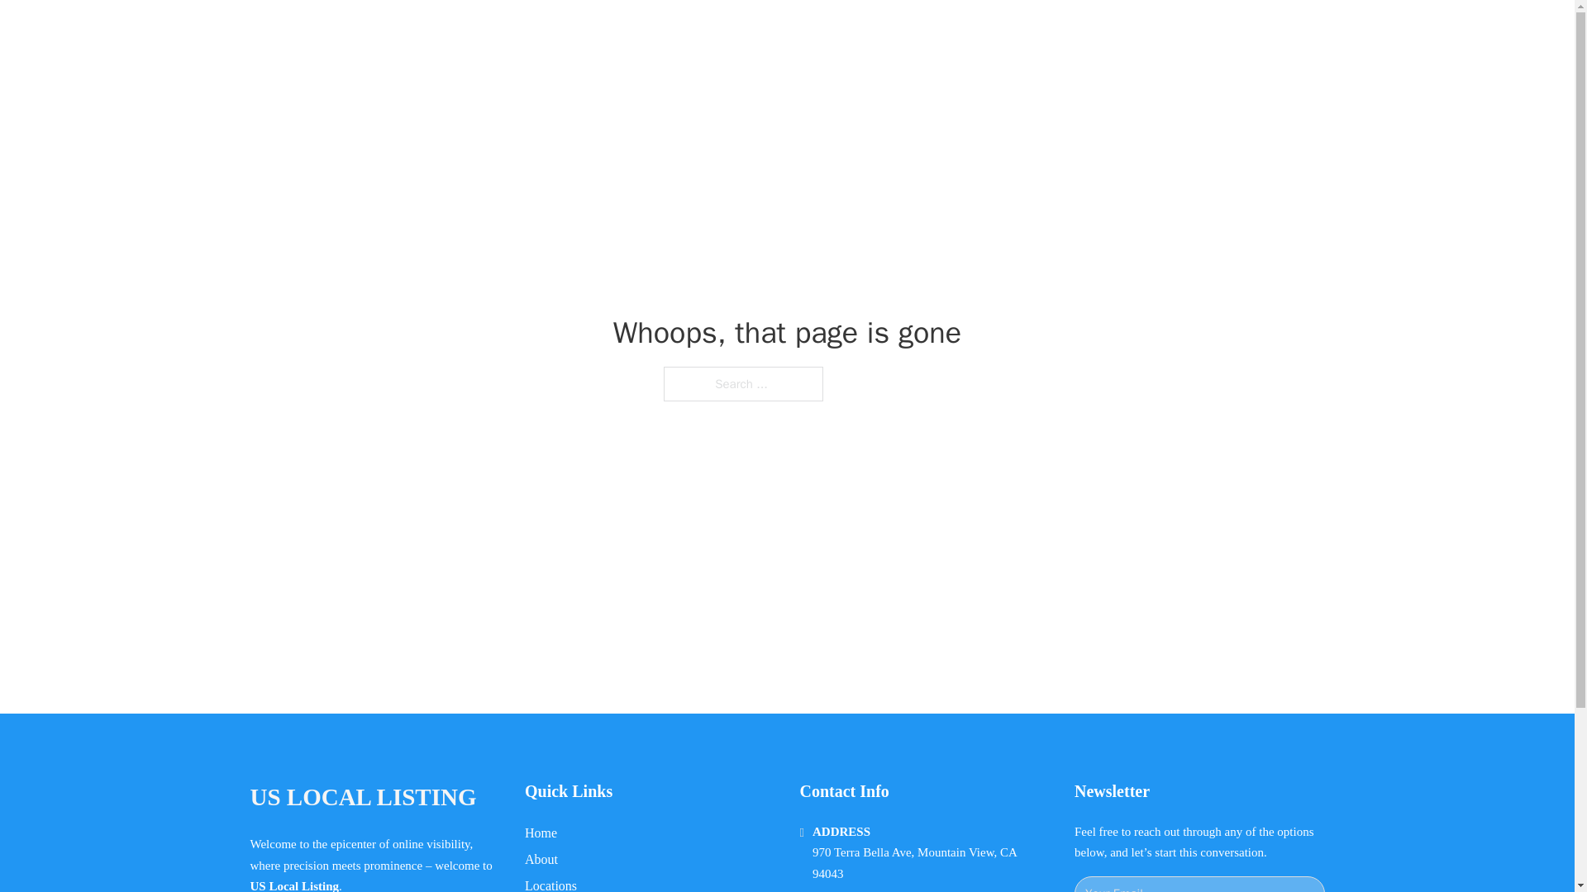  What do you see at coordinates (550, 884) in the screenshot?
I see `Locations` at bounding box center [550, 884].